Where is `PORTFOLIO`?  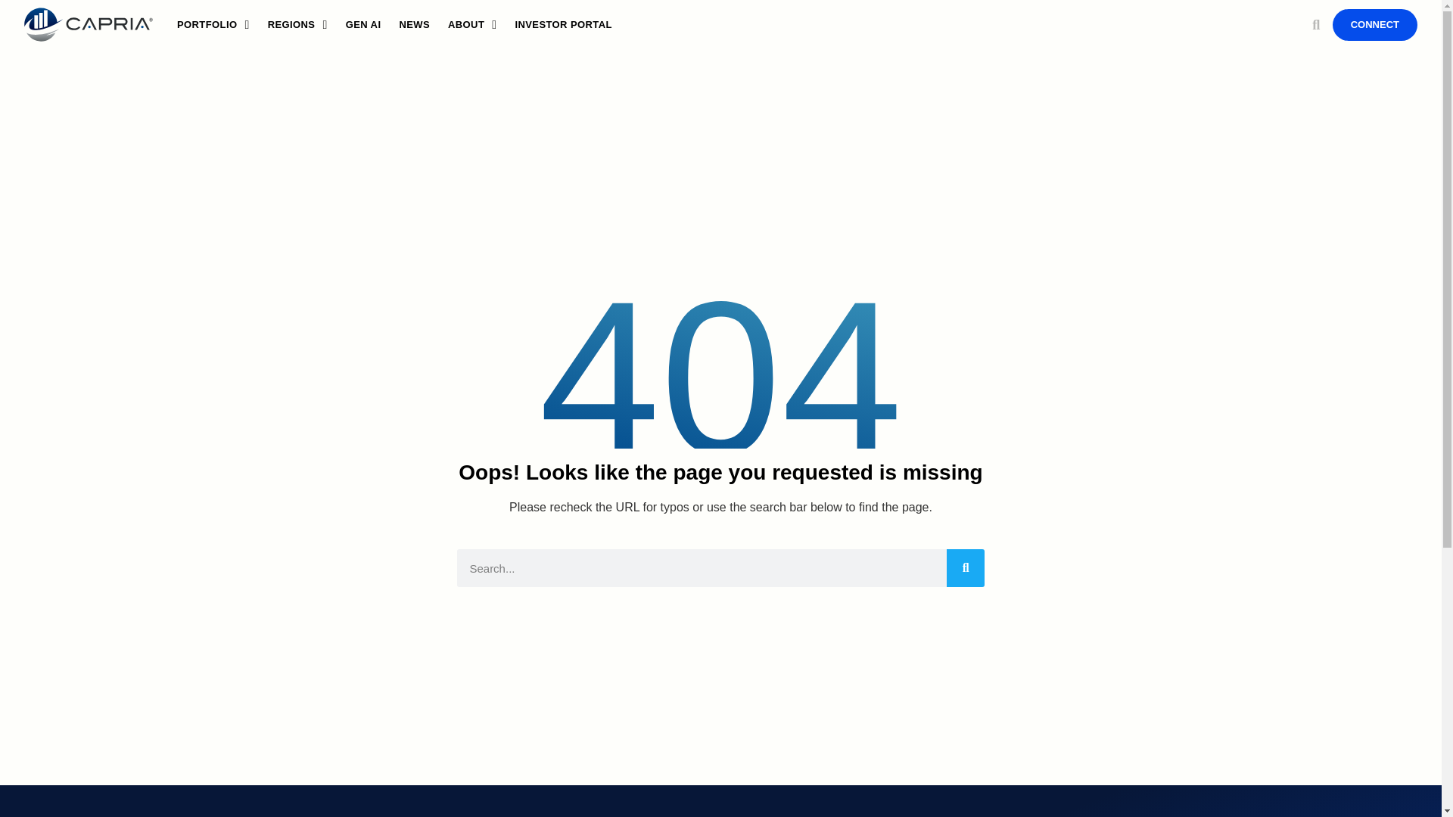
PORTFOLIO is located at coordinates (213, 24).